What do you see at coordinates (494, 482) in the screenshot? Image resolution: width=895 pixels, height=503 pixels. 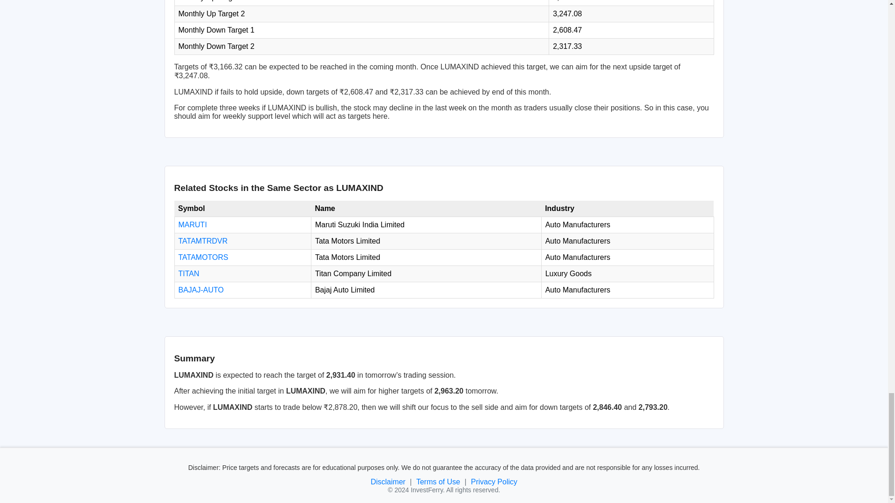 I see `Privacy Policy` at bounding box center [494, 482].